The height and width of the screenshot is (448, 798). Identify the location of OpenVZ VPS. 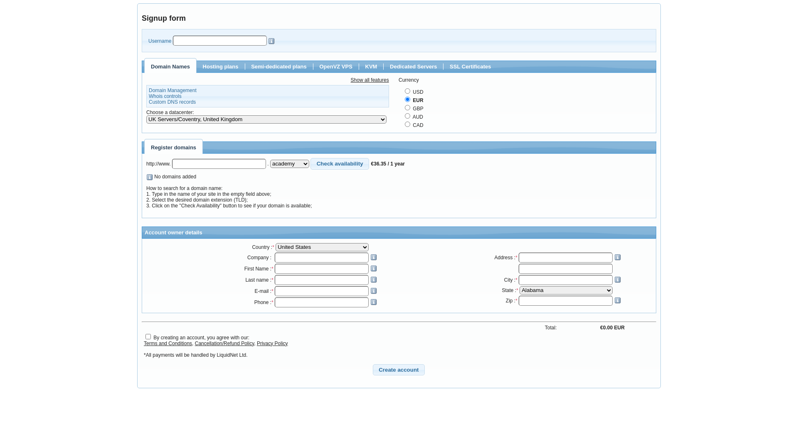
(336, 66).